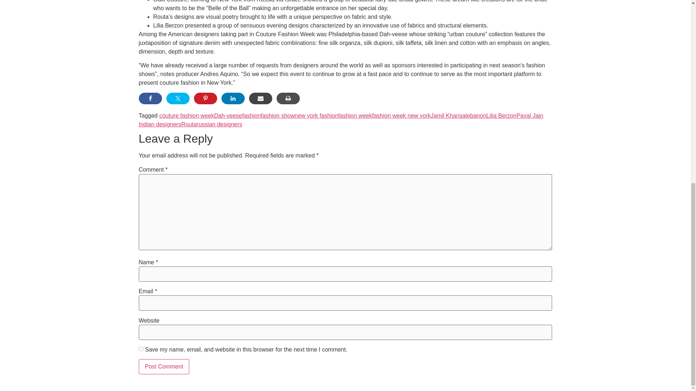  I want to click on Share on LinkedIn, so click(233, 98).